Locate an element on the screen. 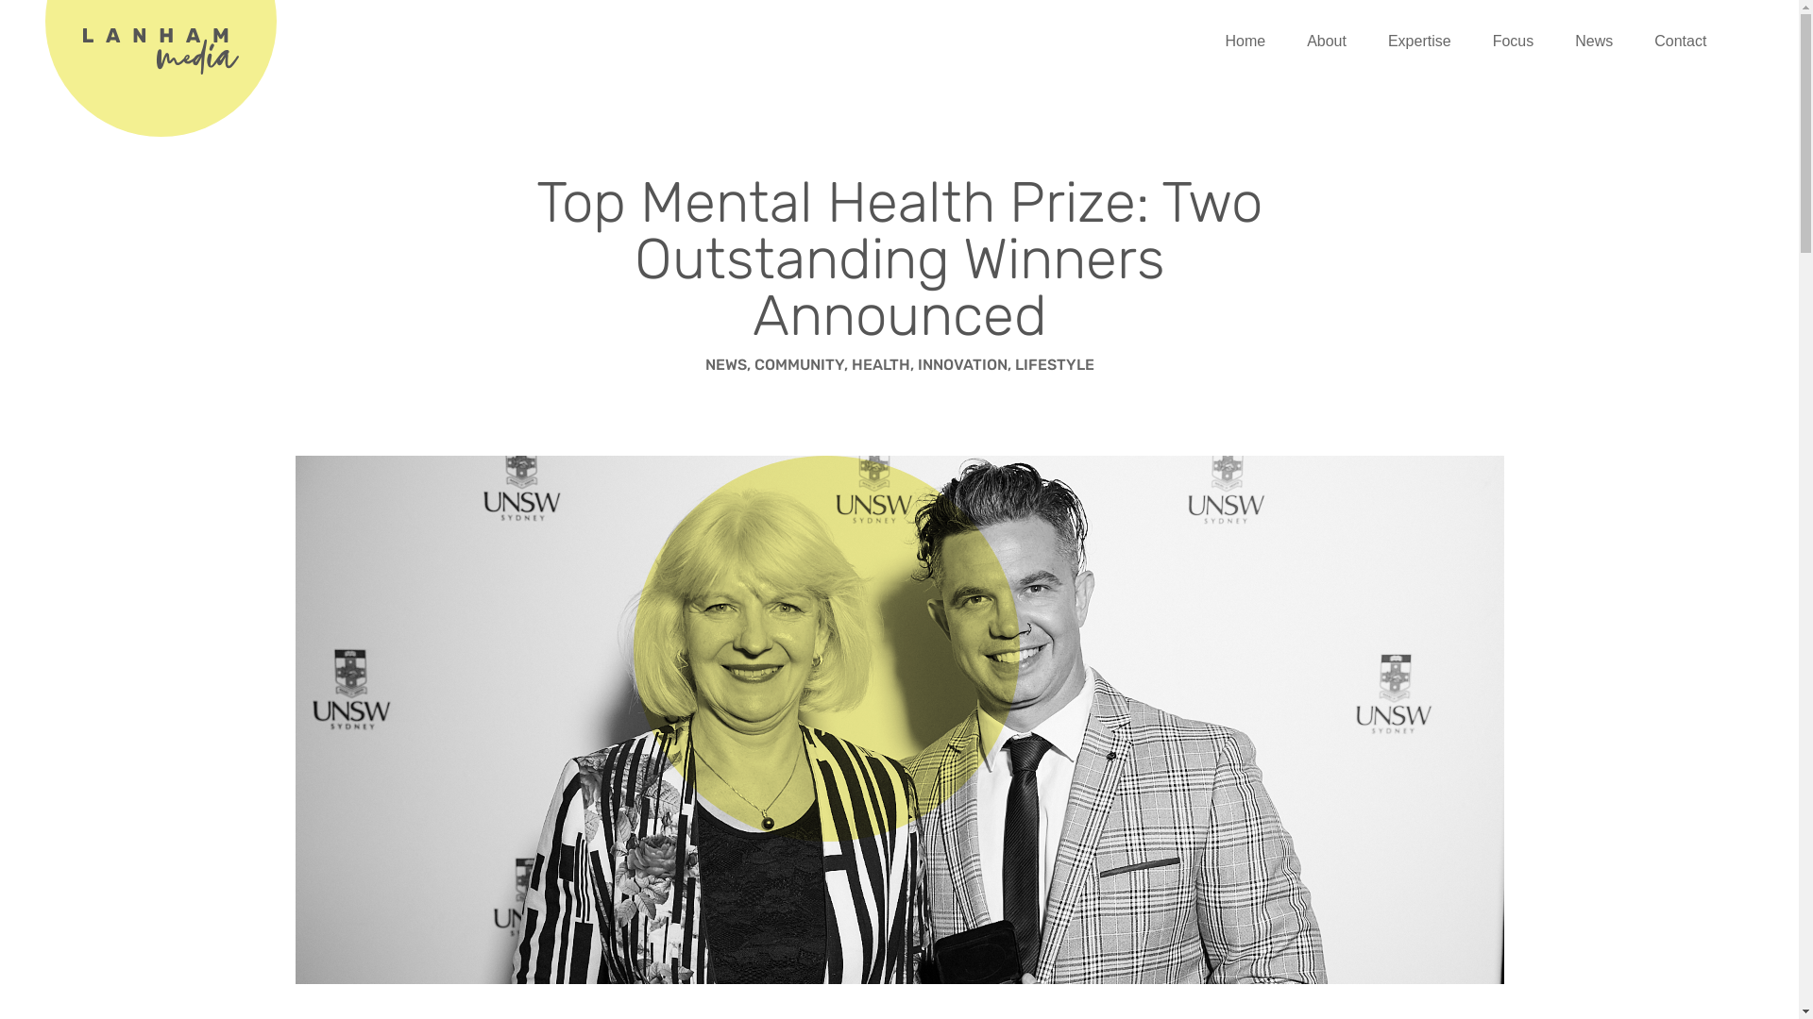  INNOVATION is located at coordinates (963, 364).